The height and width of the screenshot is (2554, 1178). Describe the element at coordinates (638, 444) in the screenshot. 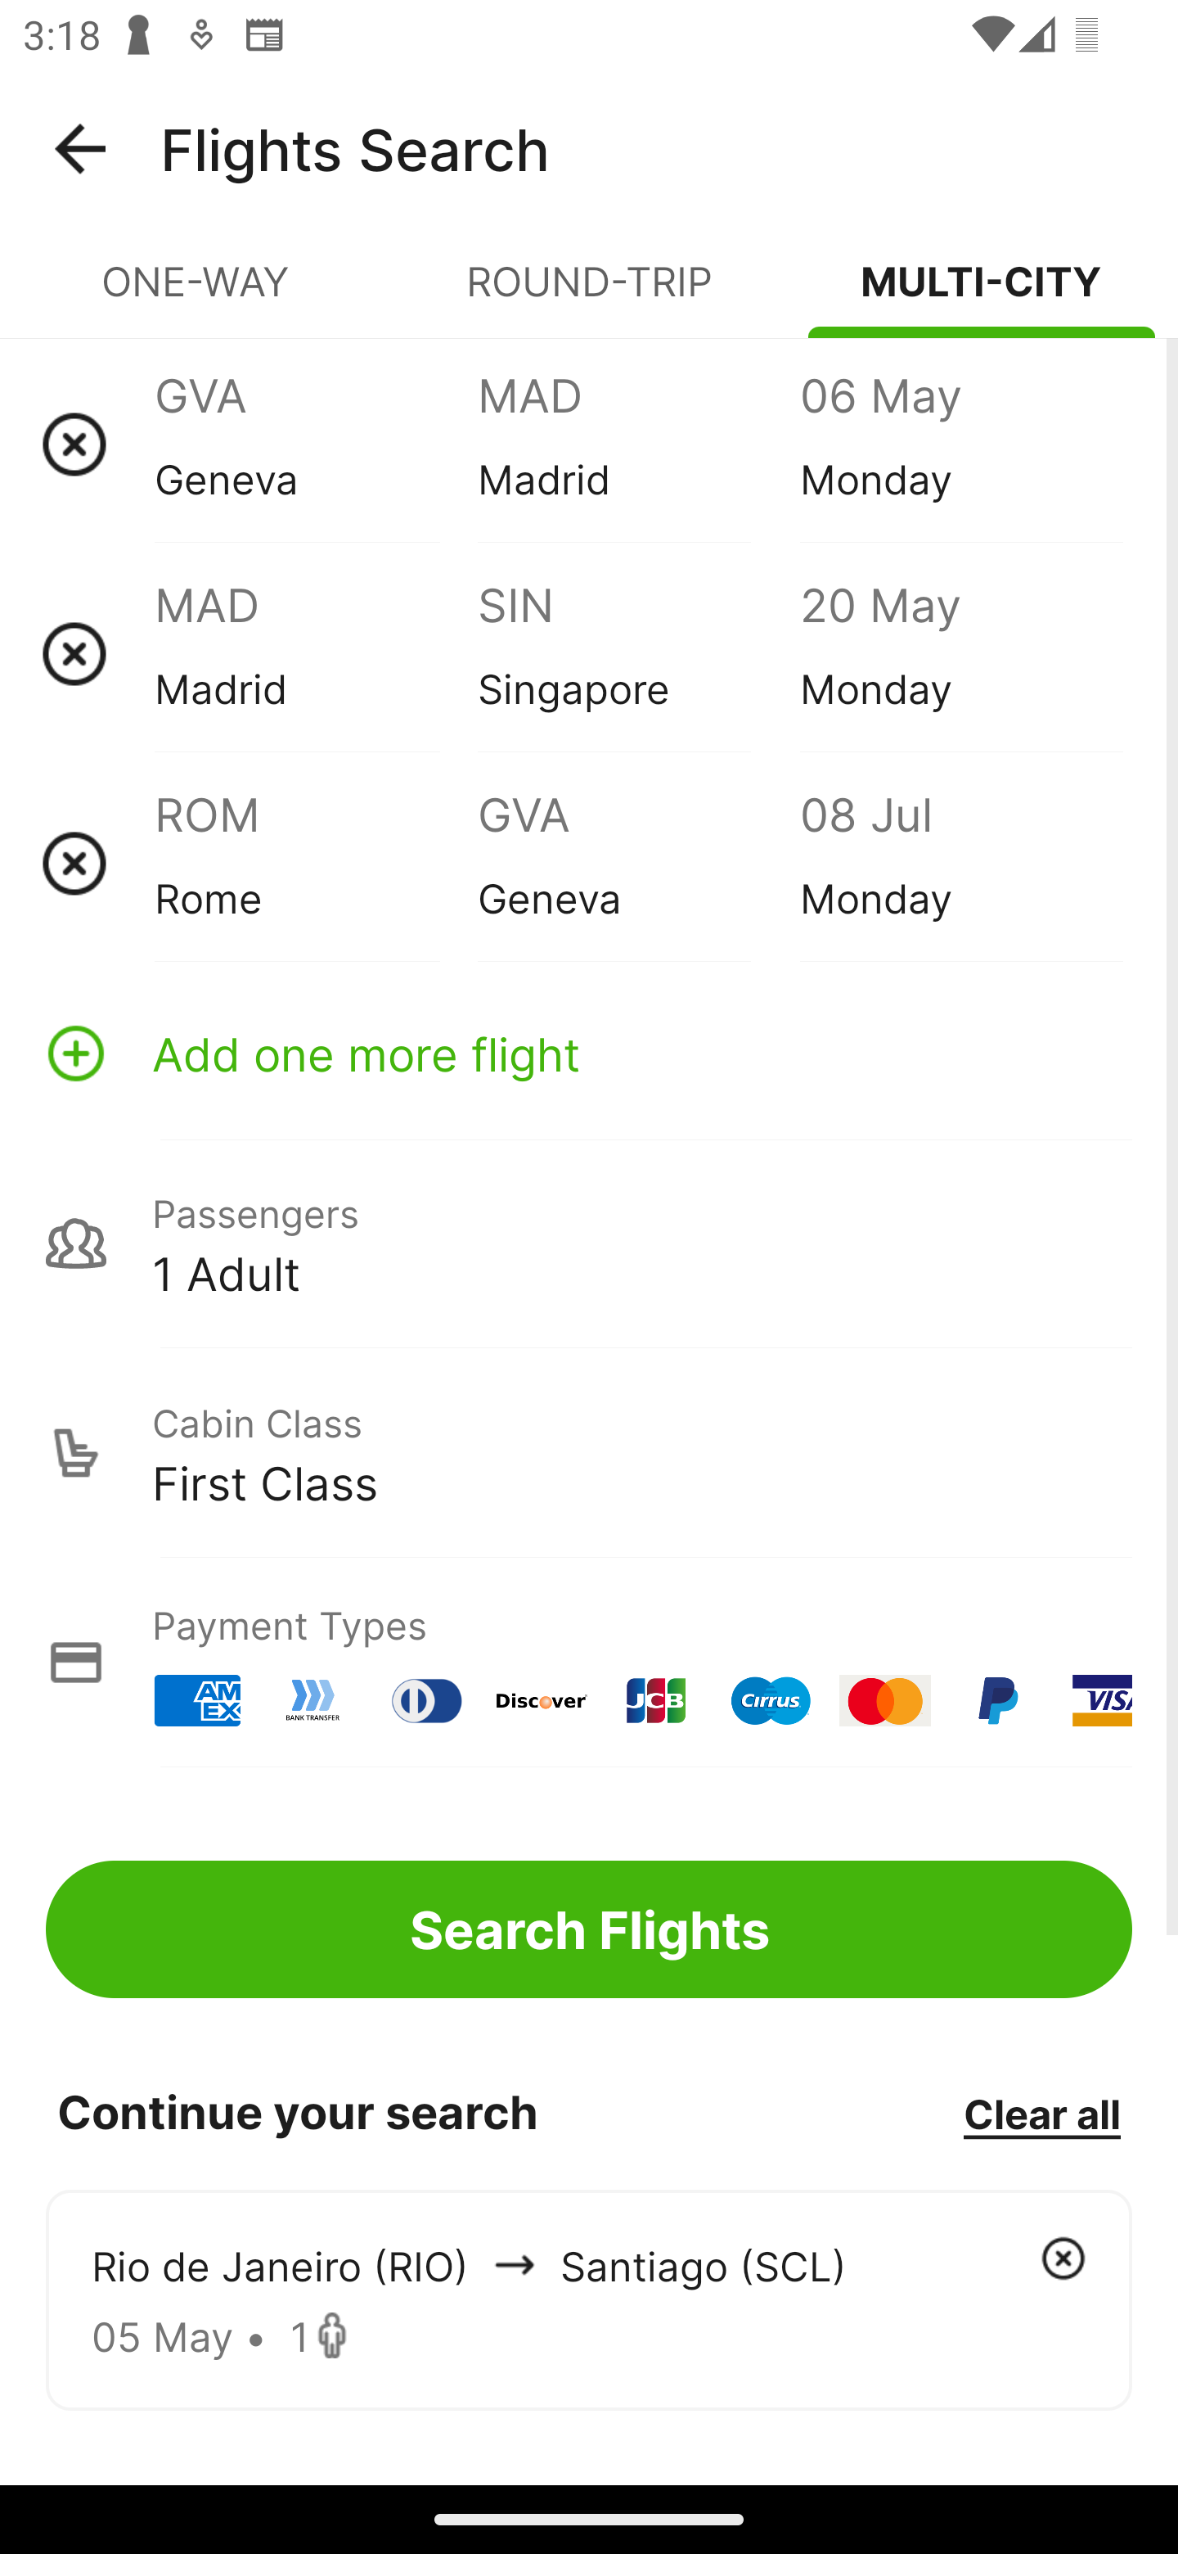

I see `MAD Madrid` at that location.